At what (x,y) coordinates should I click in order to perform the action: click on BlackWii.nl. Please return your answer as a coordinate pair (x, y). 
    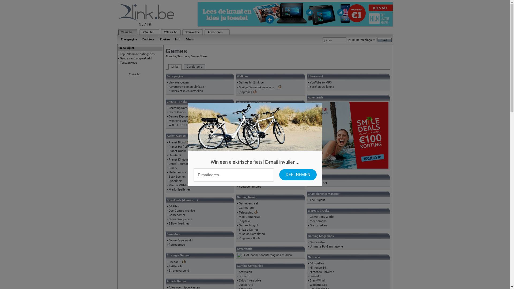
    Looking at the image, I should click on (317, 280).